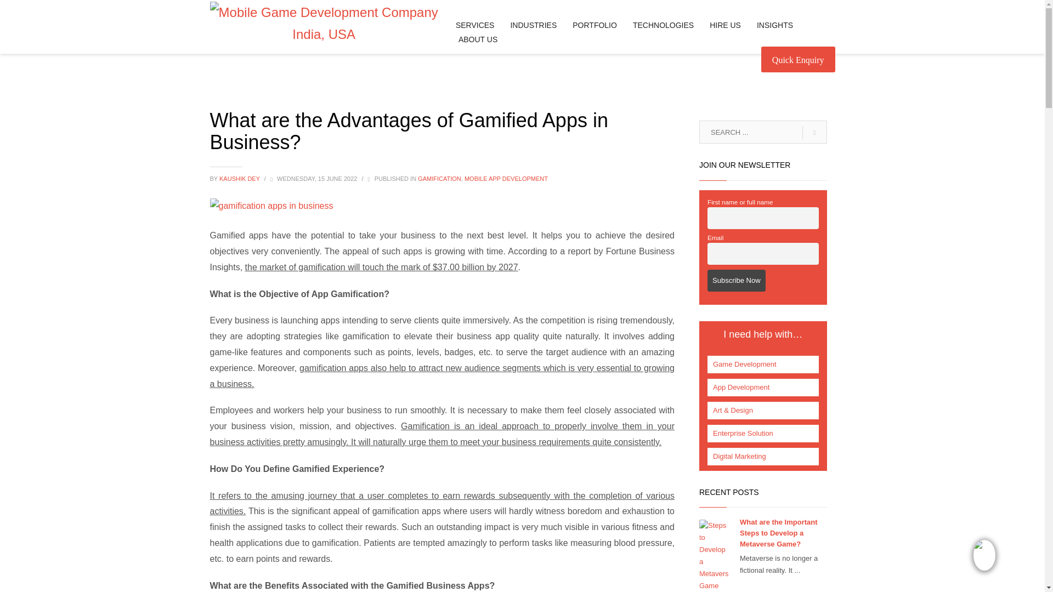 This screenshot has height=592, width=1053. I want to click on Subscribe Now, so click(736, 281).